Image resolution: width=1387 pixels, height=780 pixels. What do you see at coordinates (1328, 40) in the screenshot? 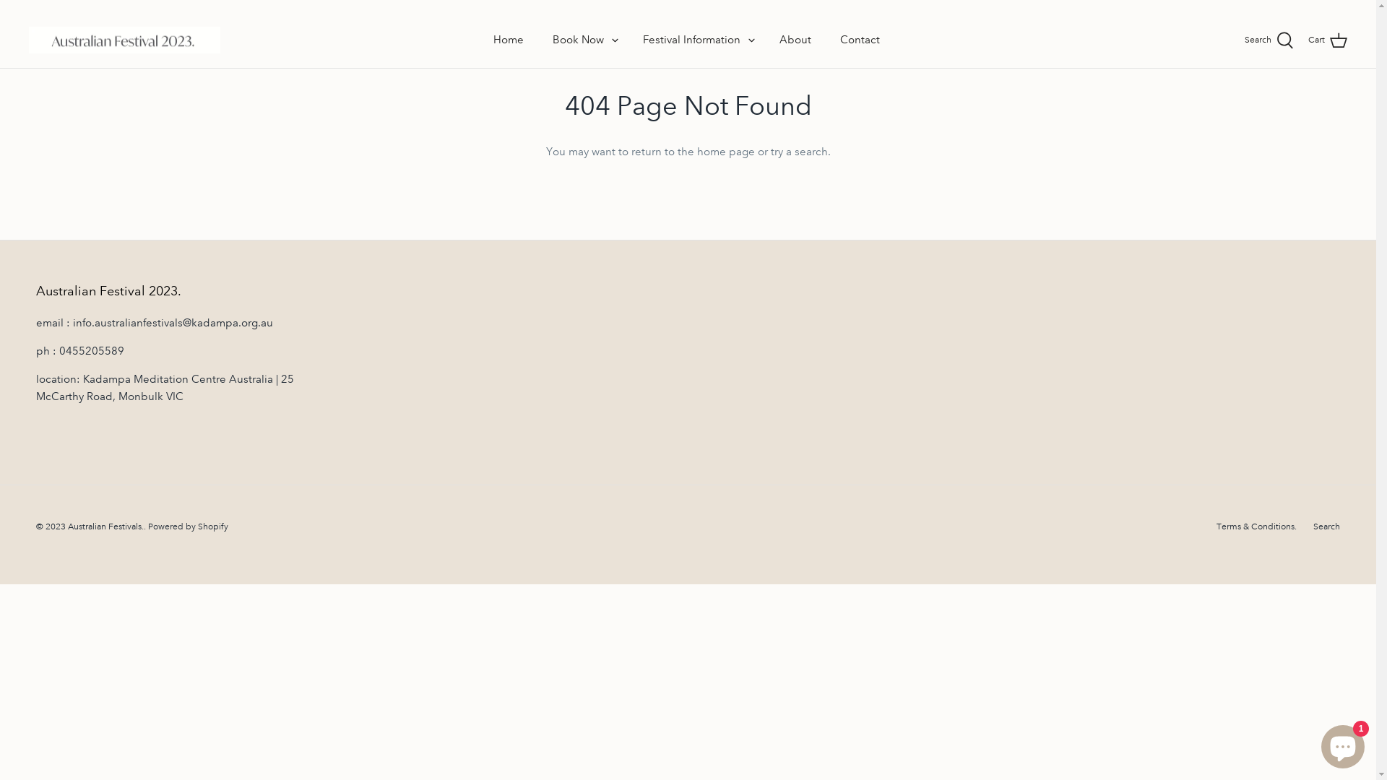
I see `Cart` at bounding box center [1328, 40].